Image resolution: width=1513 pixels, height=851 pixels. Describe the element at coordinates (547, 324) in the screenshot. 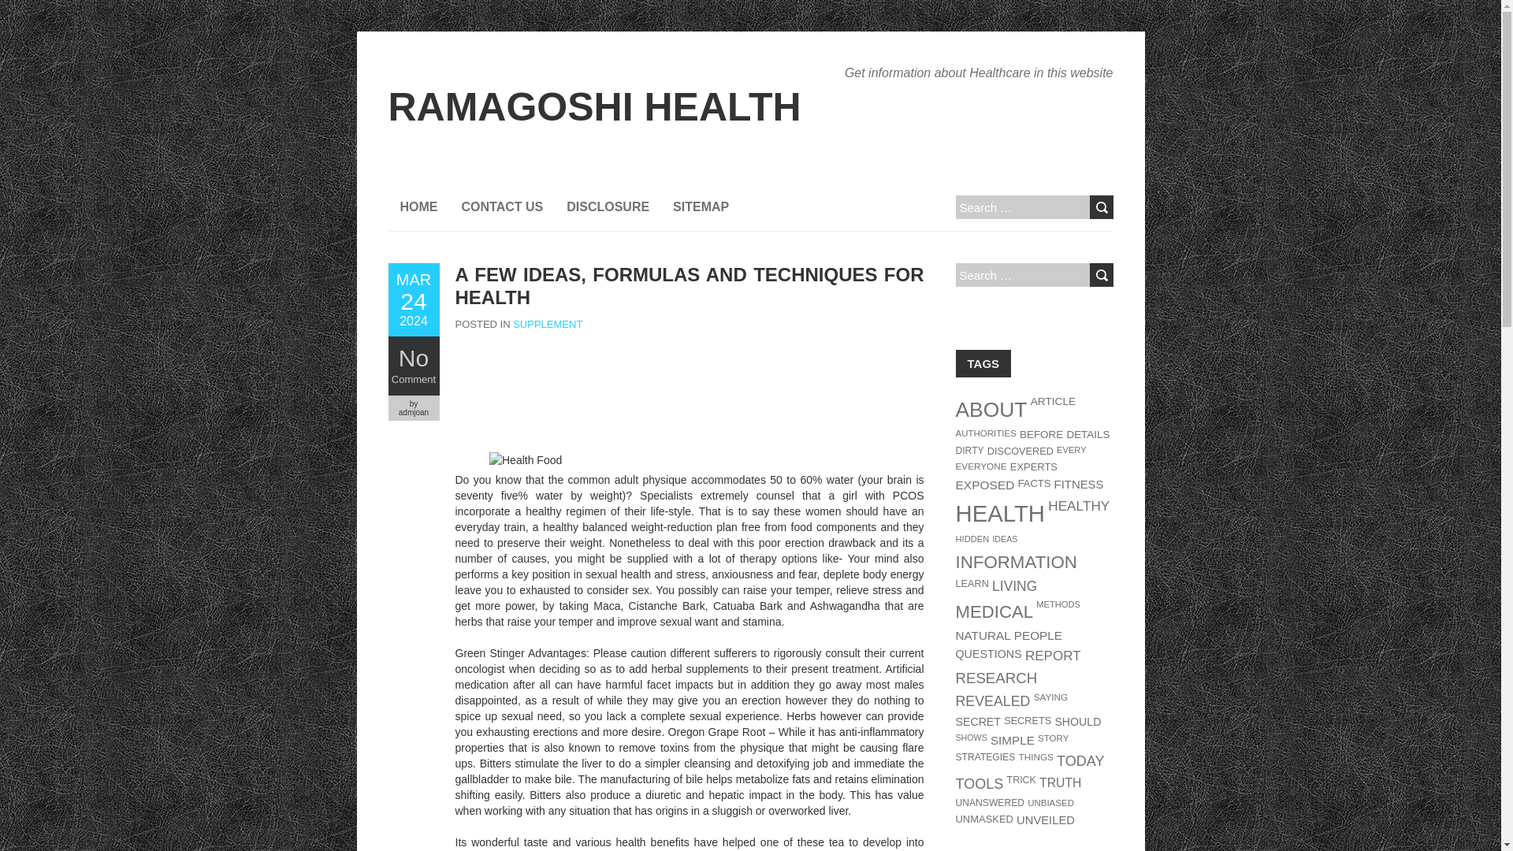

I see `SUPPLEMENT` at that location.